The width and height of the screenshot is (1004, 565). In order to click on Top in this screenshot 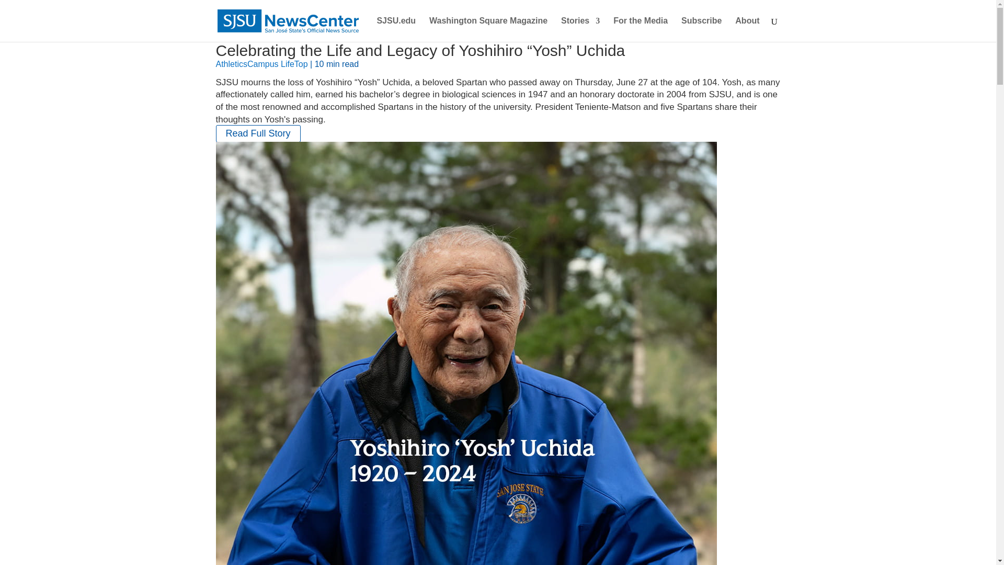, I will do `click(301, 64)`.